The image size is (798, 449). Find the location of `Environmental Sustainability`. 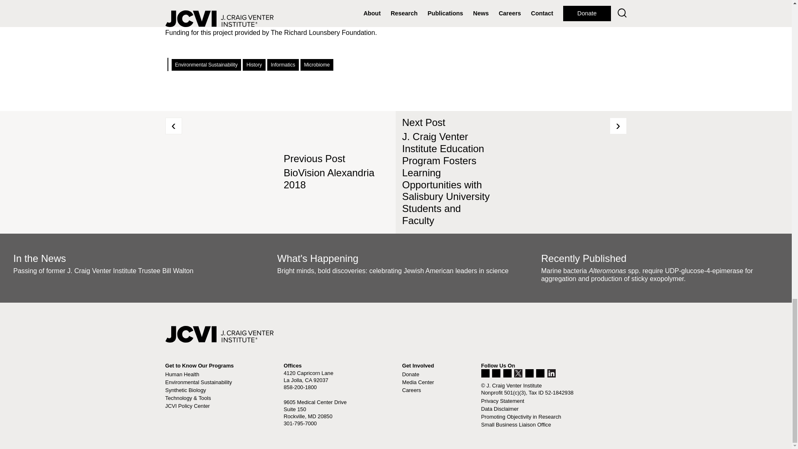

Environmental Sustainability is located at coordinates (206, 64).